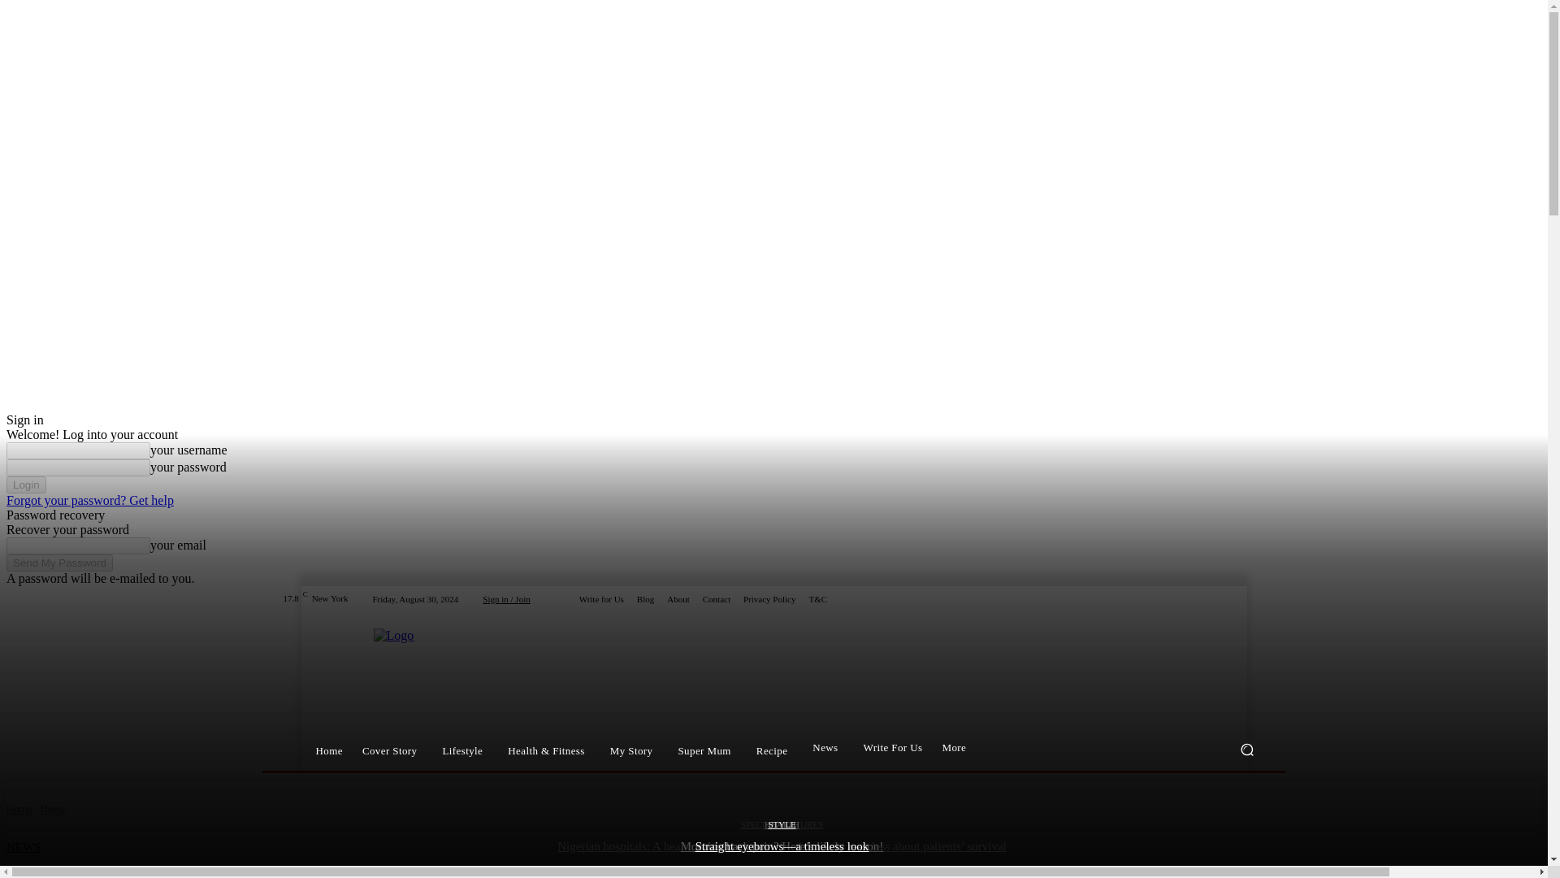 The height and width of the screenshot is (878, 1560). Describe the element at coordinates (26, 485) in the screenshot. I see `Login` at that location.